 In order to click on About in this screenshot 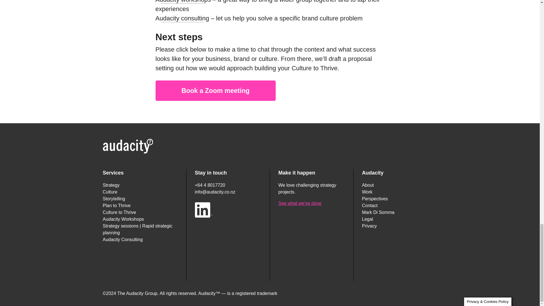, I will do `click(368, 185)`.